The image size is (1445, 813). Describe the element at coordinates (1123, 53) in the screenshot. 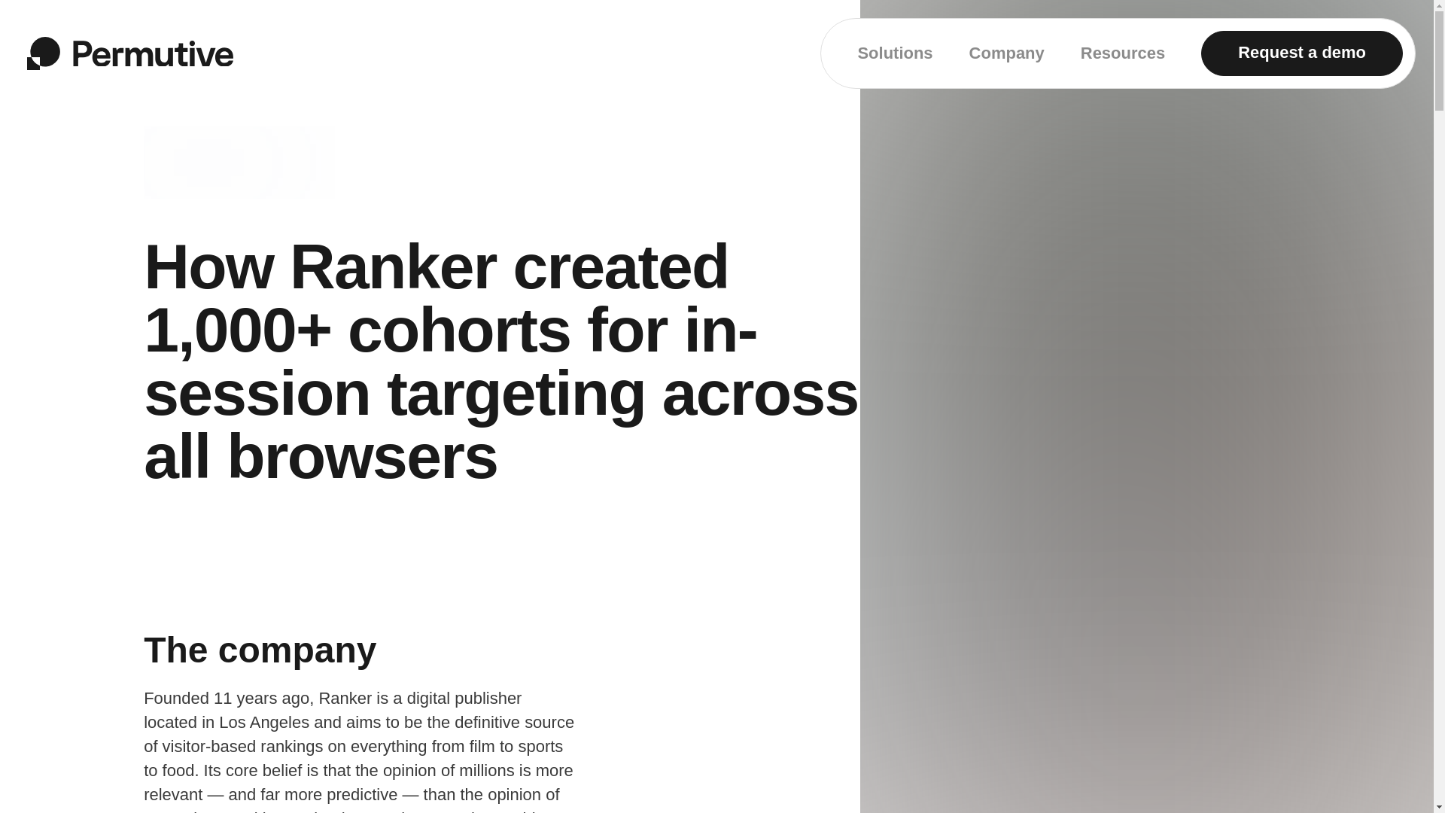

I see `Resources` at that location.